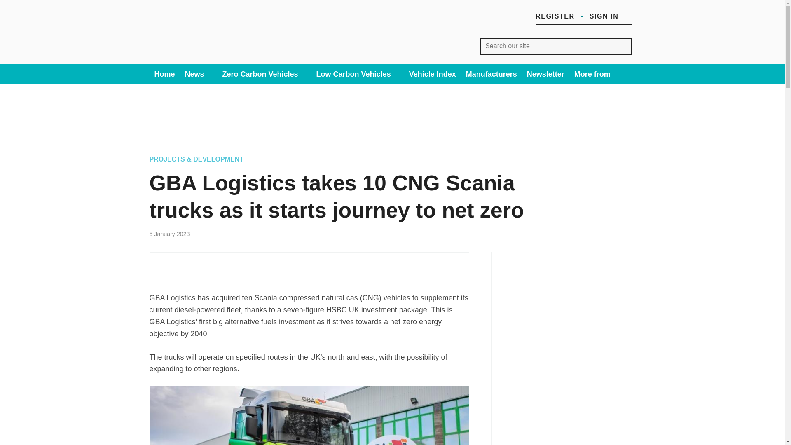 Image resolution: width=791 pixels, height=445 pixels. Describe the element at coordinates (164, 74) in the screenshot. I see `Home` at that location.